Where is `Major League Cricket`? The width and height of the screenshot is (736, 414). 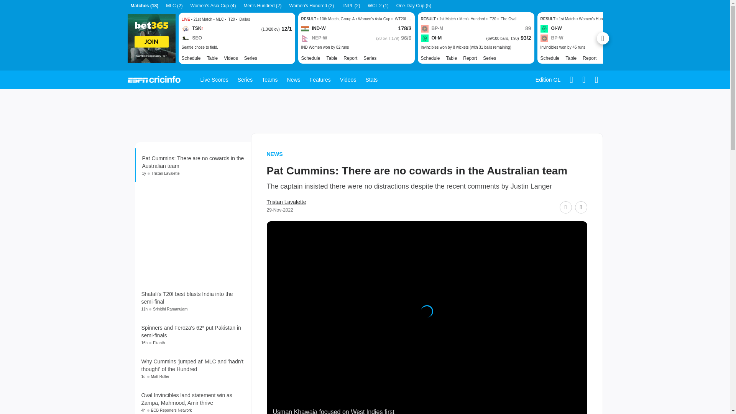
Major League Cricket is located at coordinates (251, 58).